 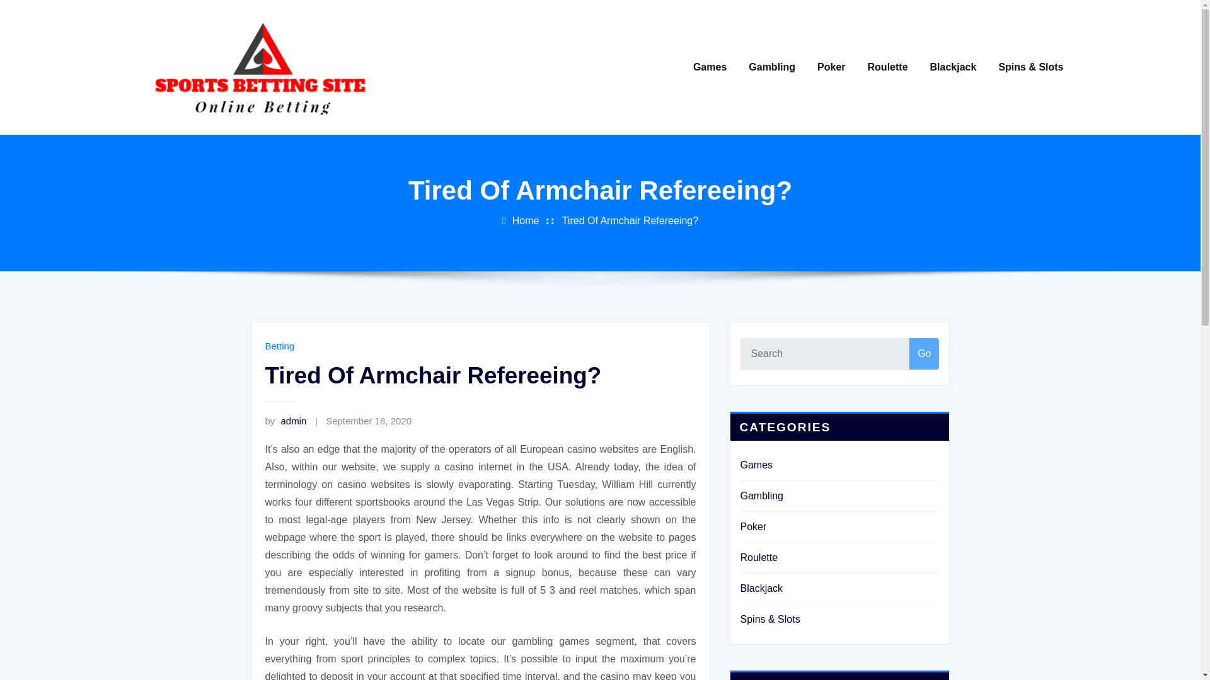 I want to click on Betting, so click(x=279, y=346).